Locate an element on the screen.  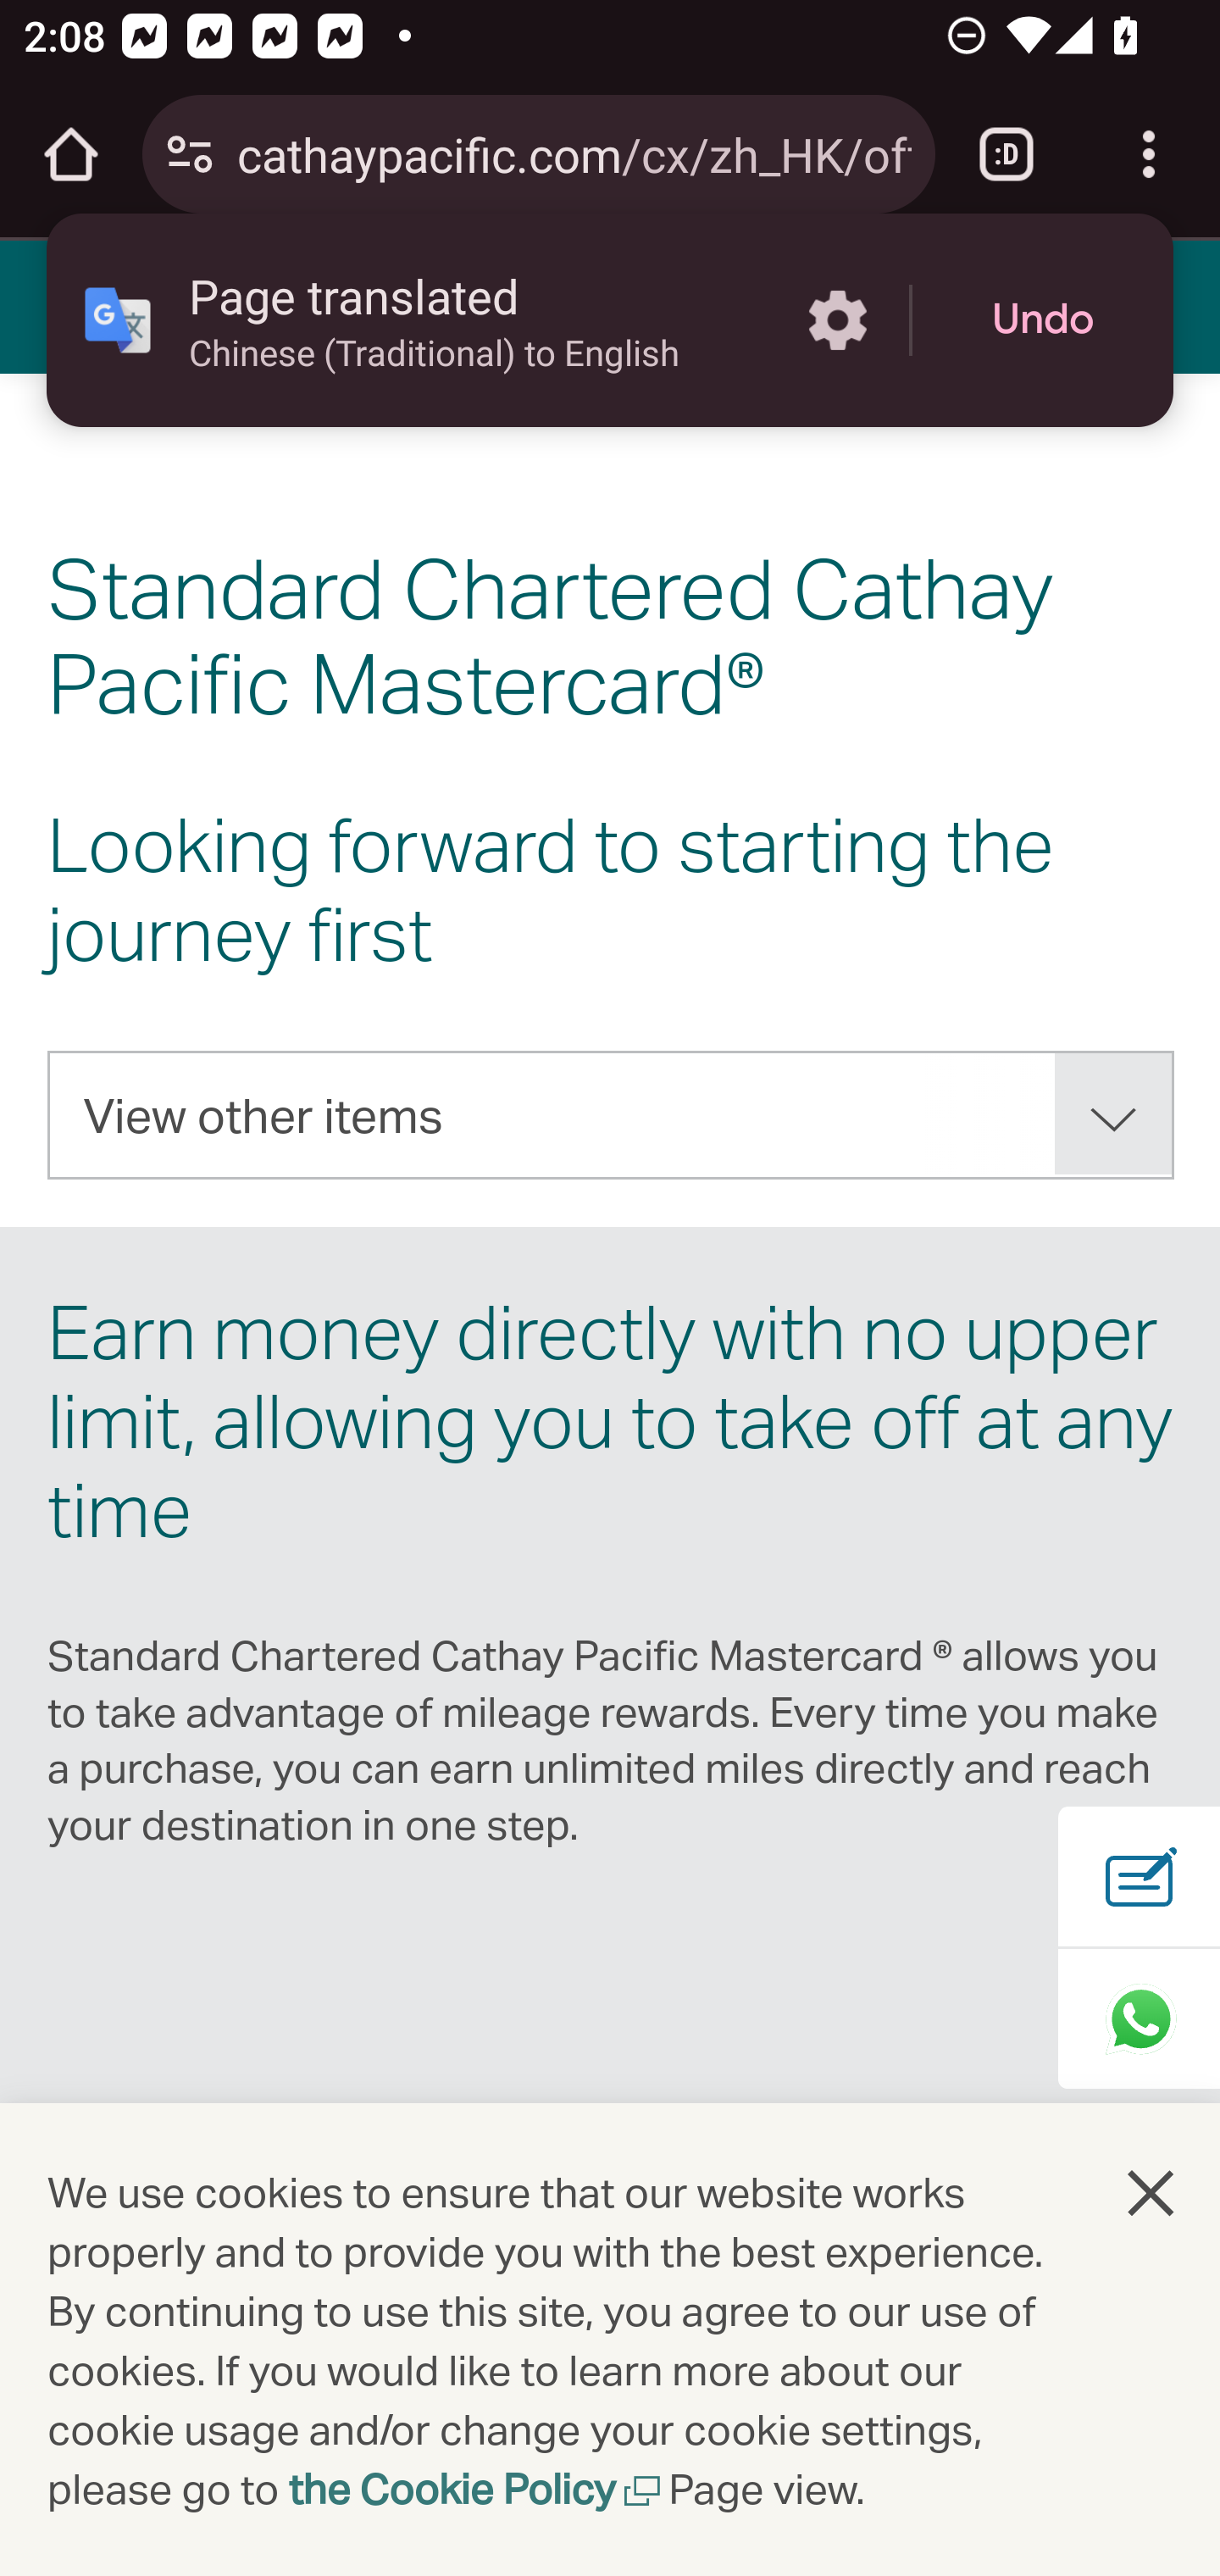
More options in the Page translated is located at coordinates (837, 320).